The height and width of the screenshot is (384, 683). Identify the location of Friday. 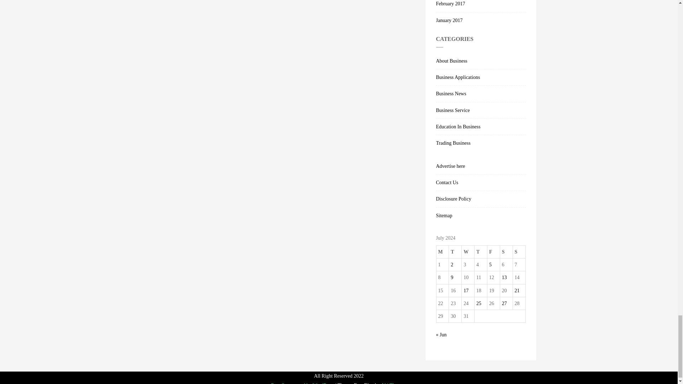
(493, 252).